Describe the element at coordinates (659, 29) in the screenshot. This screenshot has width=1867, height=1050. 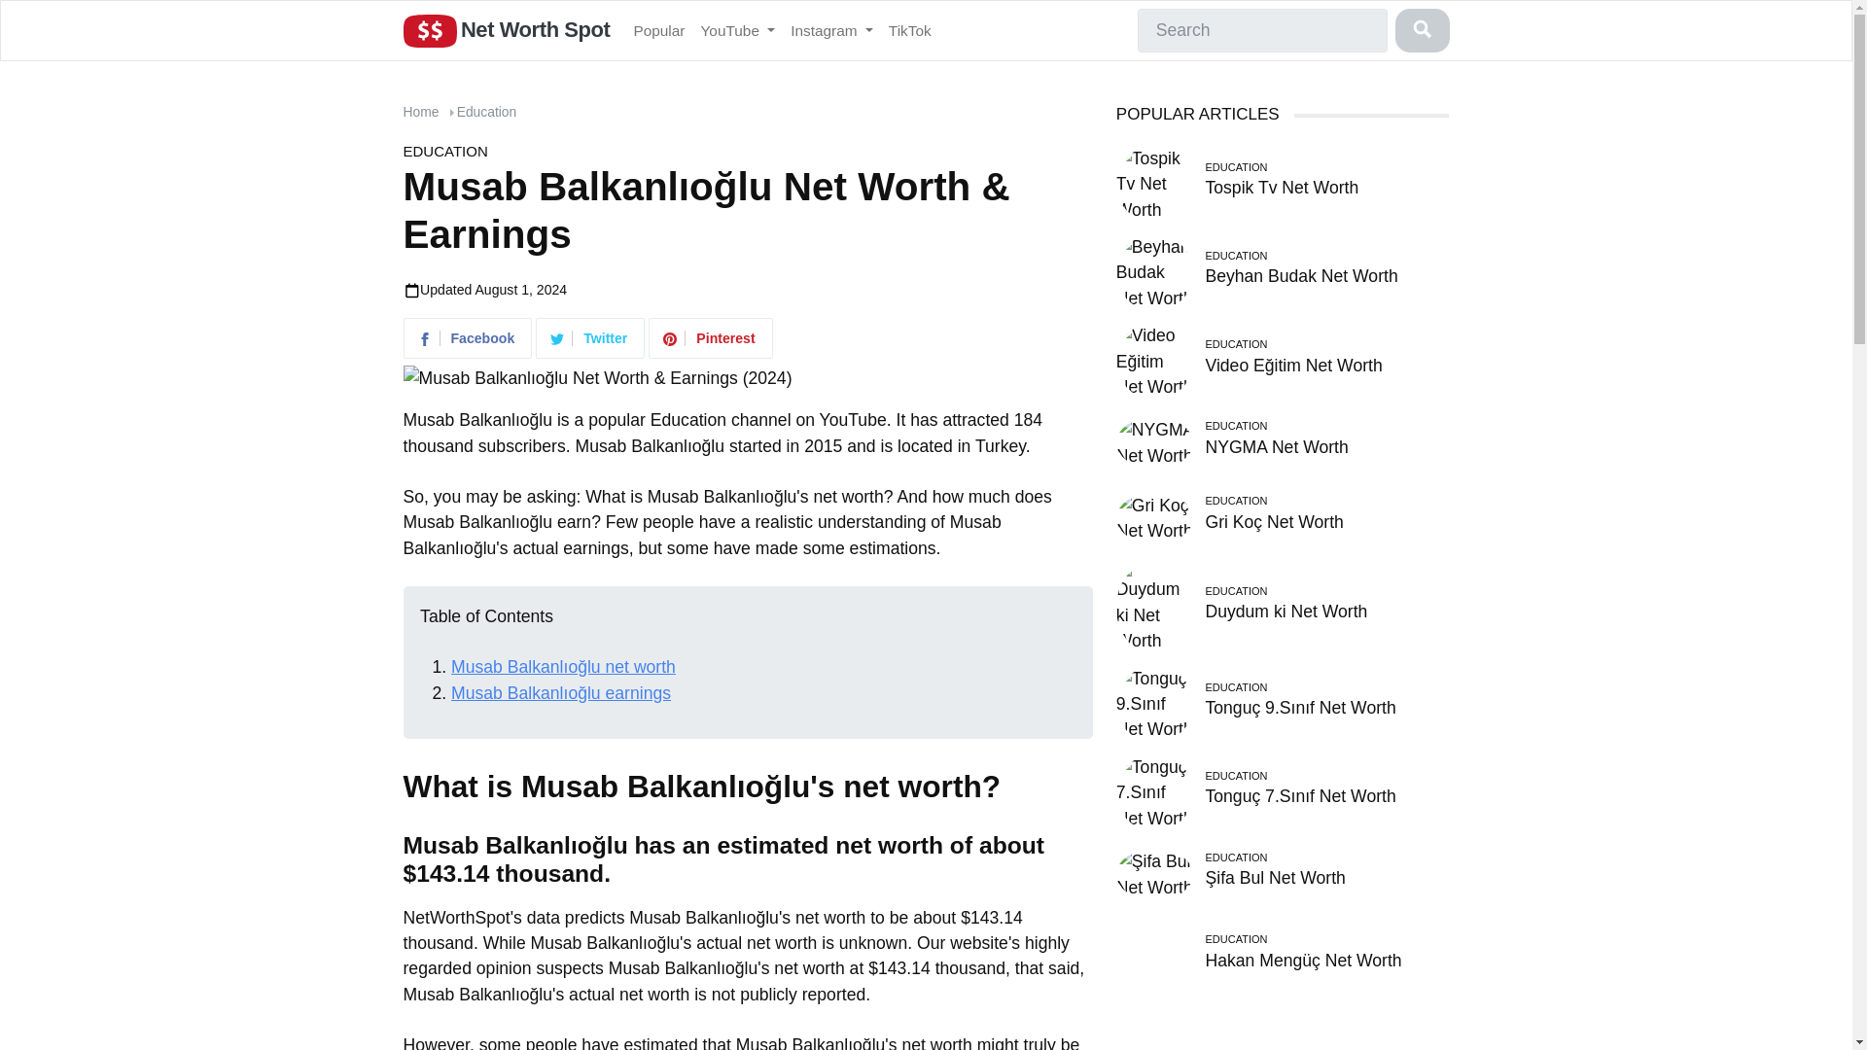
I see `Popular` at that location.